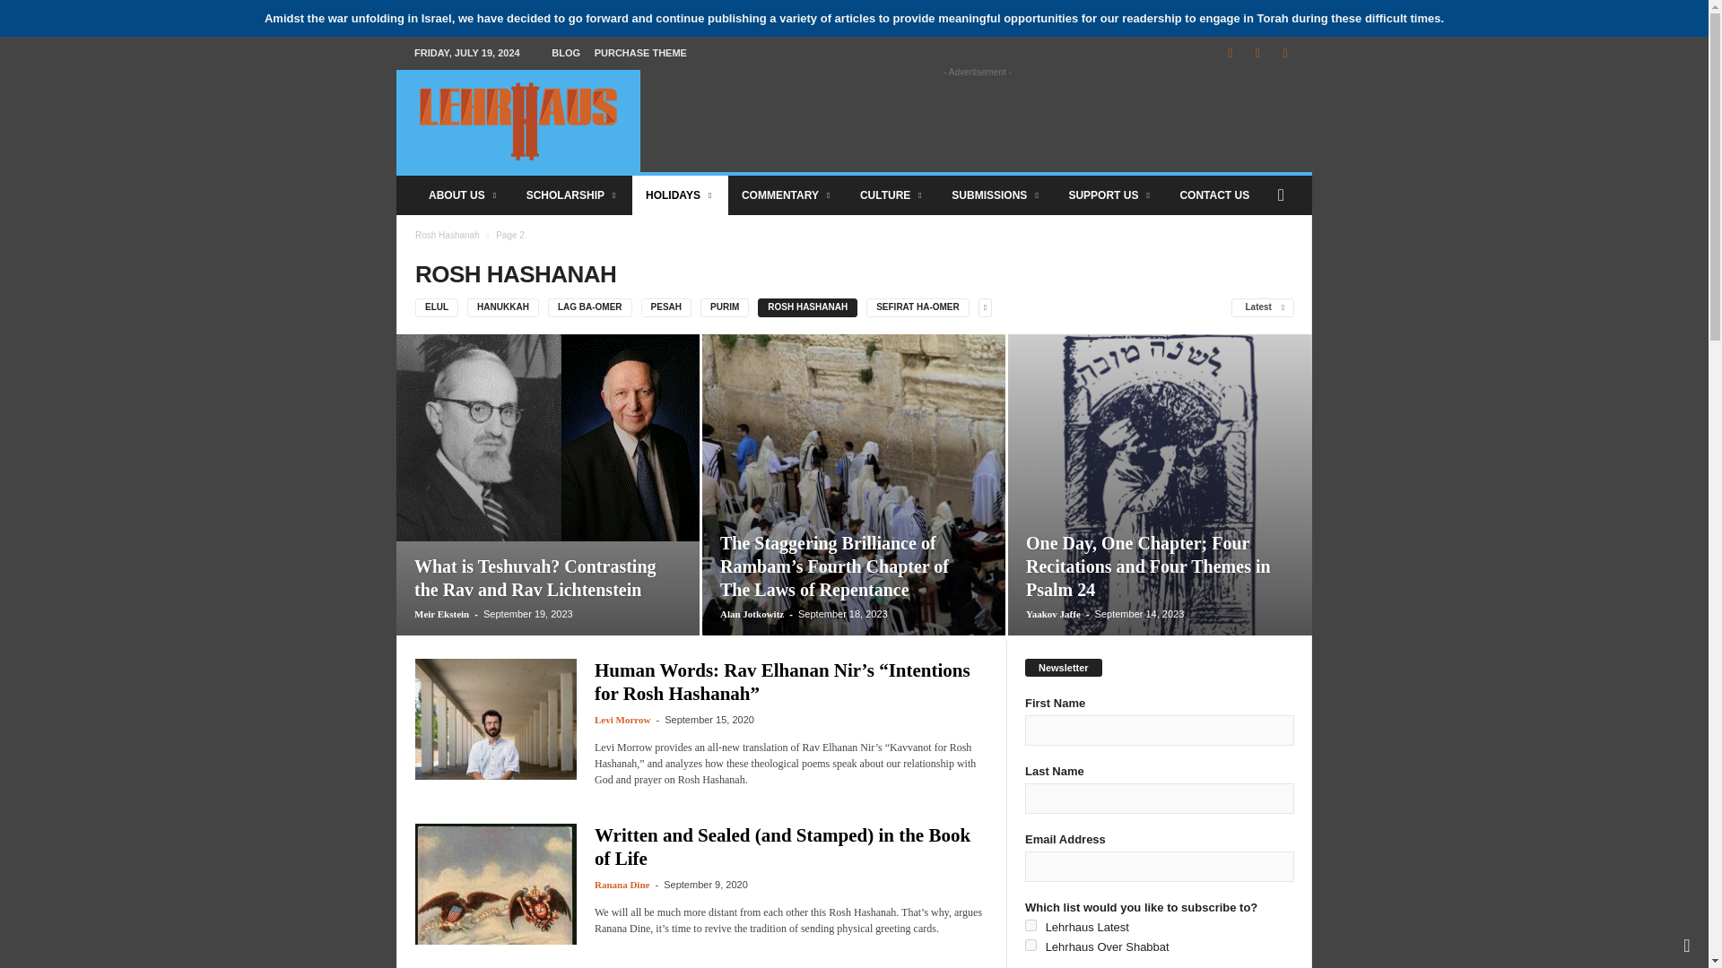  I want to click on 256740327f, so click(1030, 945).